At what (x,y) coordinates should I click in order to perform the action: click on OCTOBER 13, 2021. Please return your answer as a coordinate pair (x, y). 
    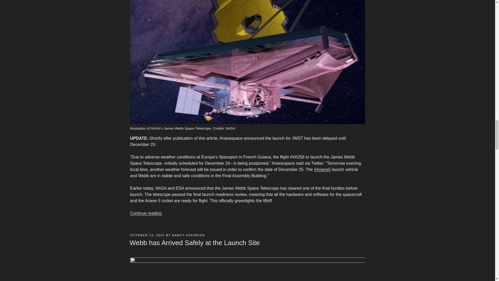
    Looking at the image, I should click on (147, 235).